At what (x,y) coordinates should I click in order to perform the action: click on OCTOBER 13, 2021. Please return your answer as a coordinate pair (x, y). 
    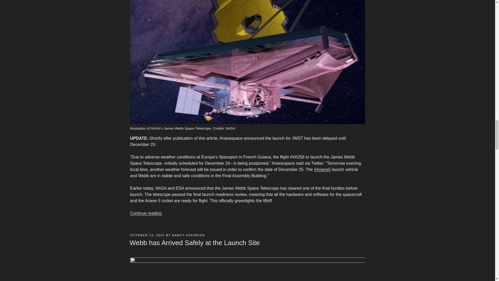
    Looking at the image, I should click on (147, 235).